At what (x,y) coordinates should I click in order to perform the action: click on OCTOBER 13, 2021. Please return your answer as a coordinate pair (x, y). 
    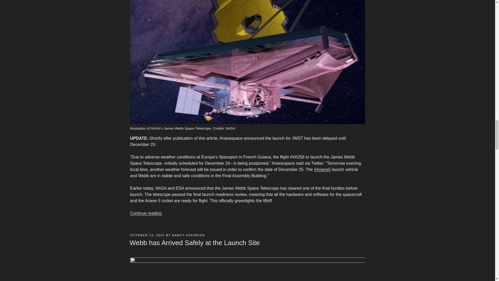
    Looking at the image, I should click on (147, 235).